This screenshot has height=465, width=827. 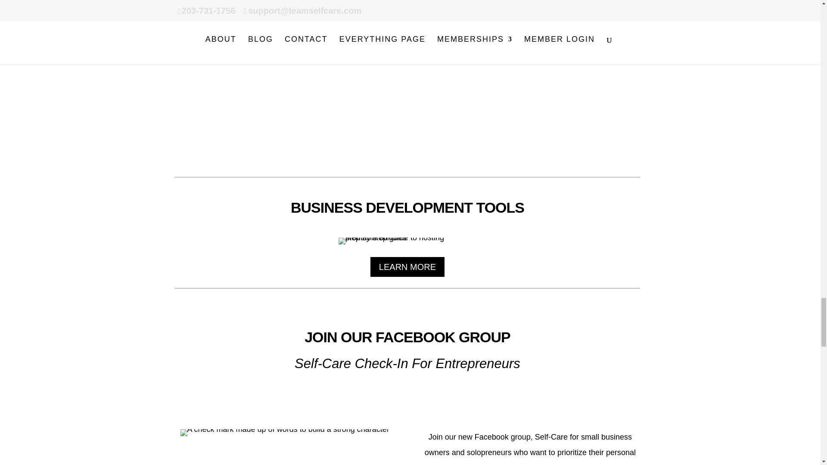 I want to click on self care check in, so click(x=285, y=432).